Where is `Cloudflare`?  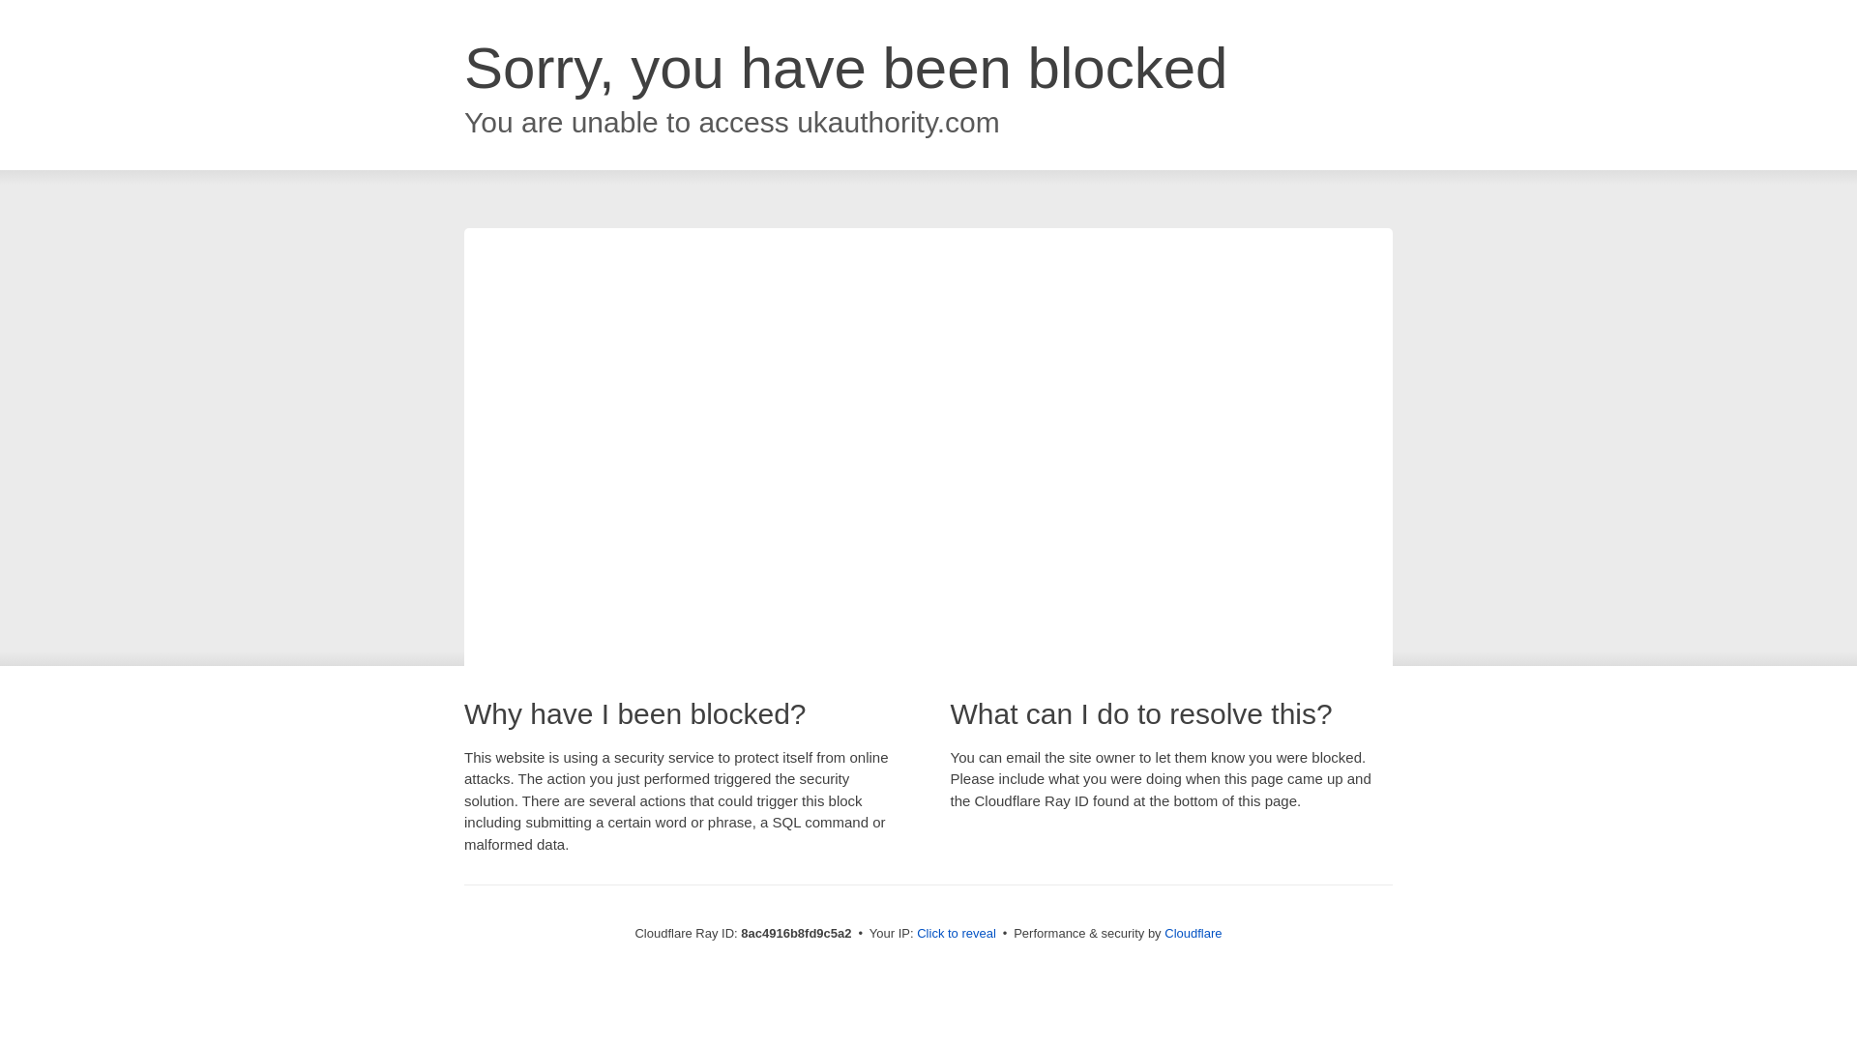 Cloudflare is located at coordinates (1193, 933).